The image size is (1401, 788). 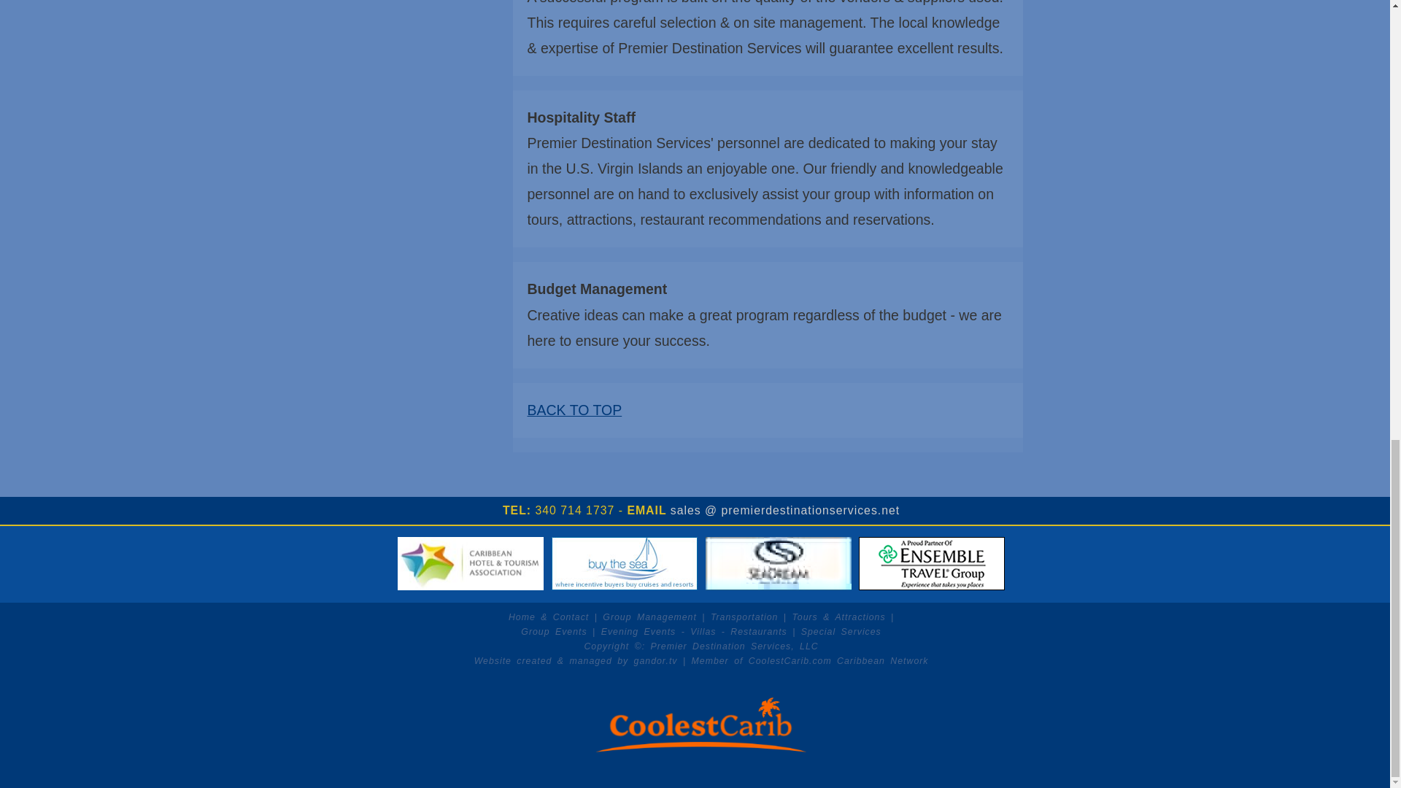 I want to click on Group Management, so click(x=649, y=614).